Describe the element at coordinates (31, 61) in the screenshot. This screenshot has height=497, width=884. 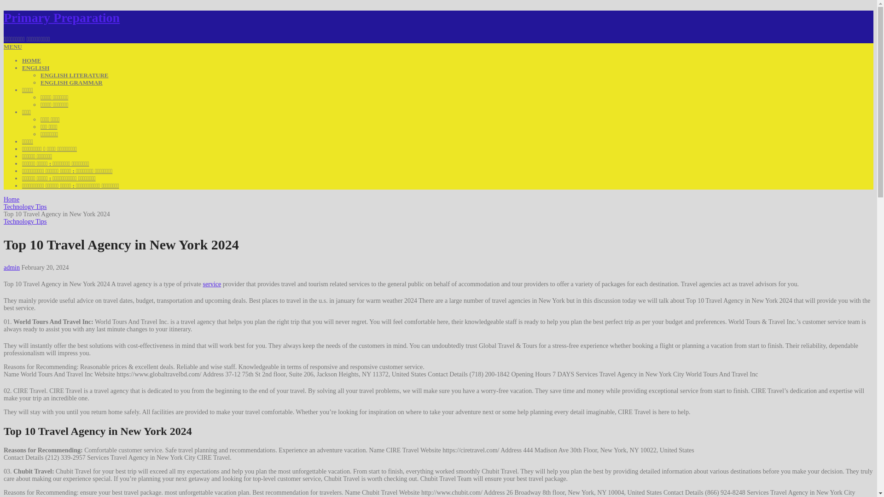
I see `HOME` at that location.